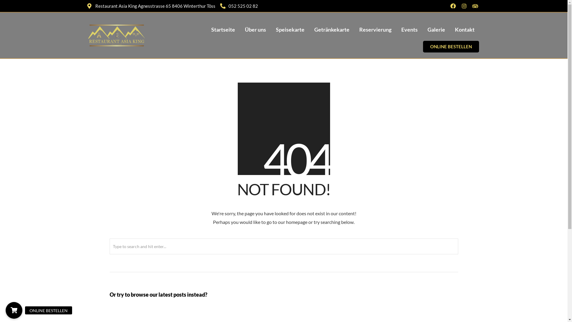 Image resolution: width=572 pixels, height=322 pixels. What do you see at coordinates (465, 30) in the screenshot?
I see `Kontakt` at bounding box center [465, 30].